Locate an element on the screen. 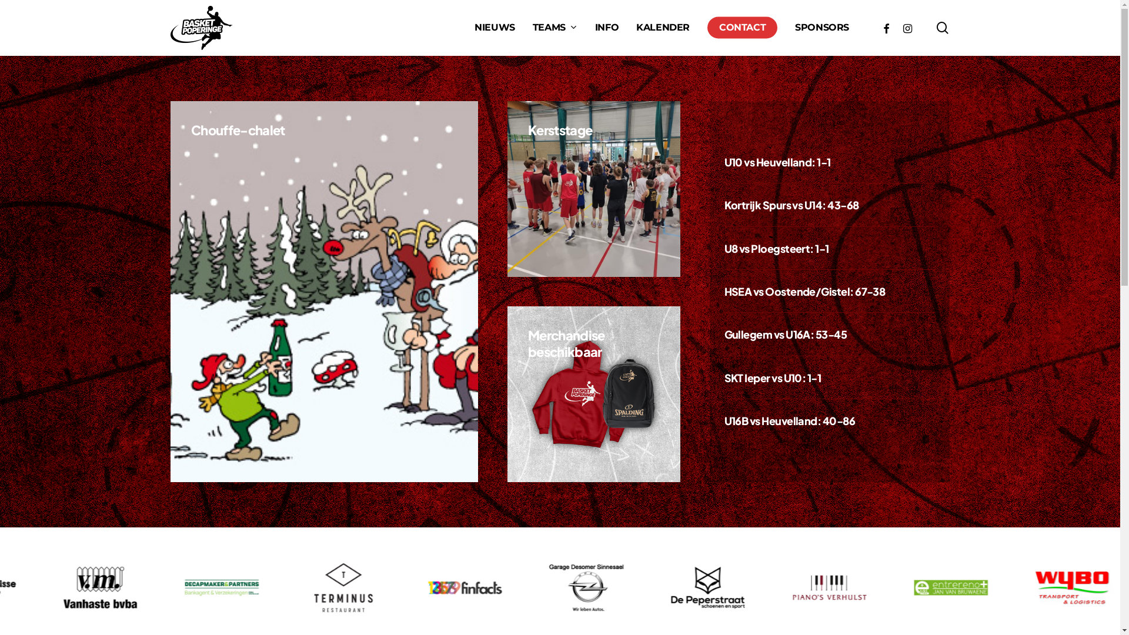 This screenshot has height=635, width=1129. sponsors-entrereno is located at coordinates (953, 588).